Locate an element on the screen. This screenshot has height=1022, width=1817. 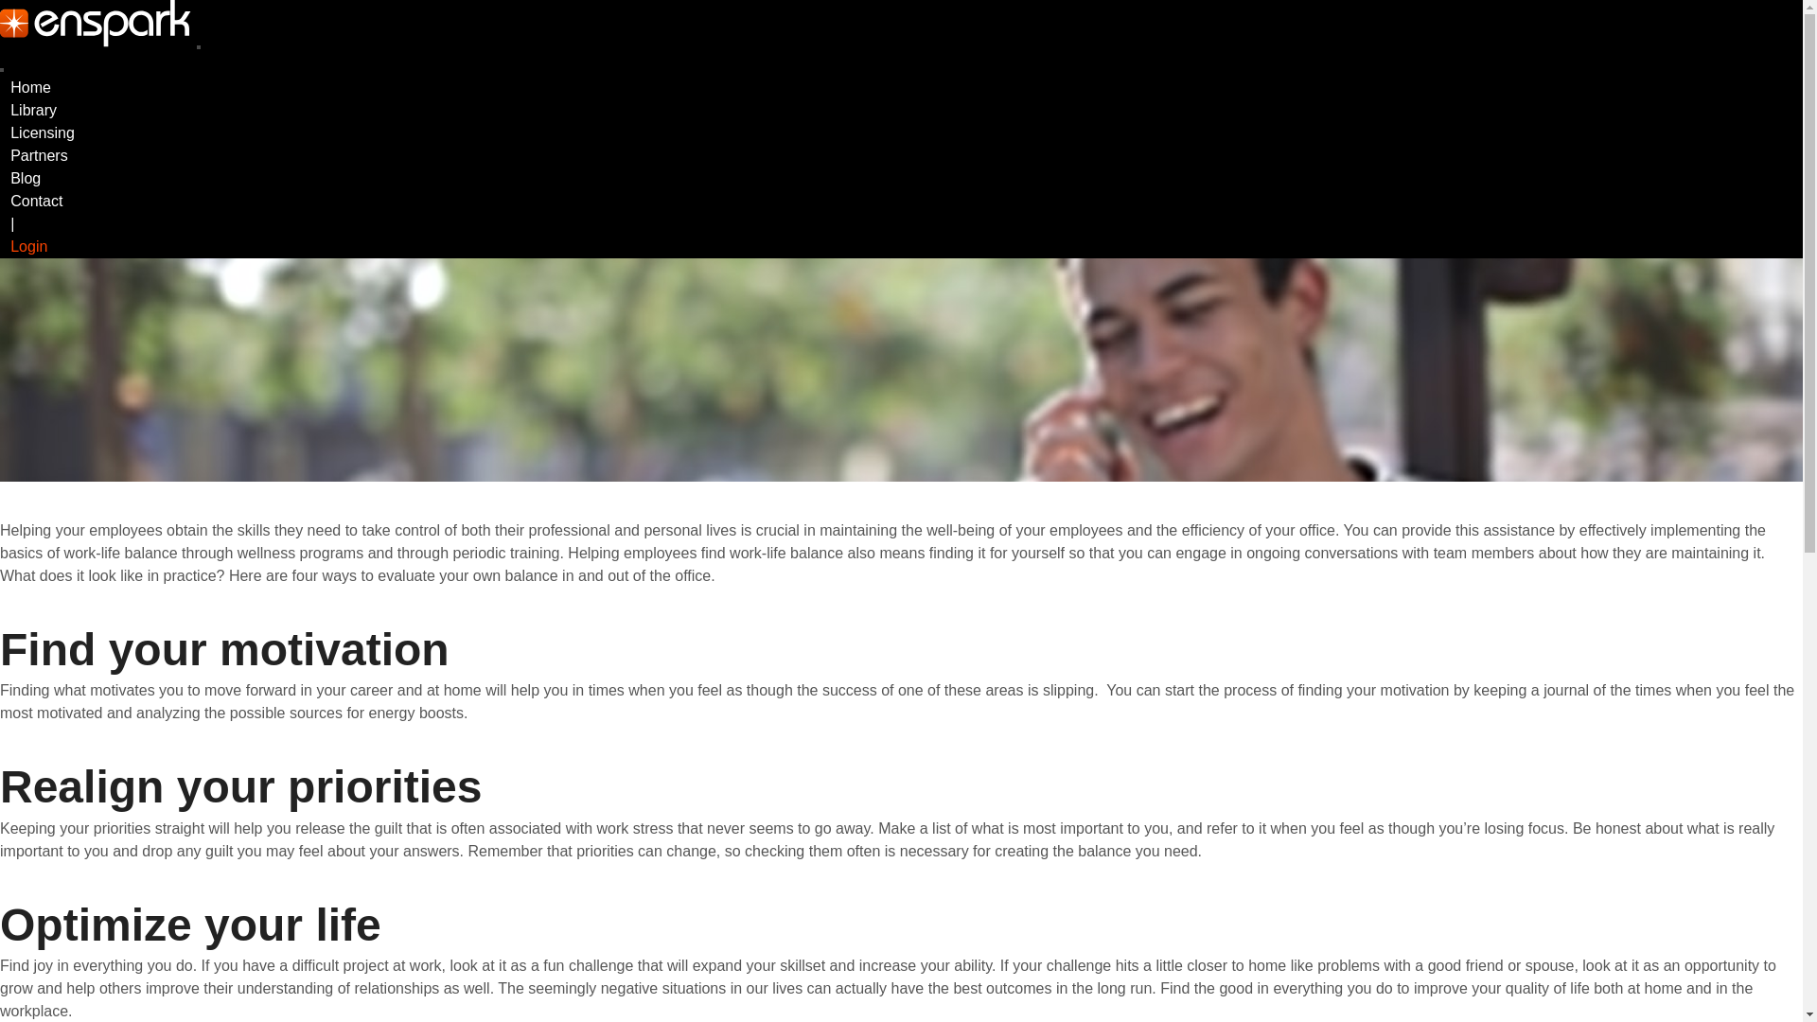
Licensing is located at coordinates (43, 132).